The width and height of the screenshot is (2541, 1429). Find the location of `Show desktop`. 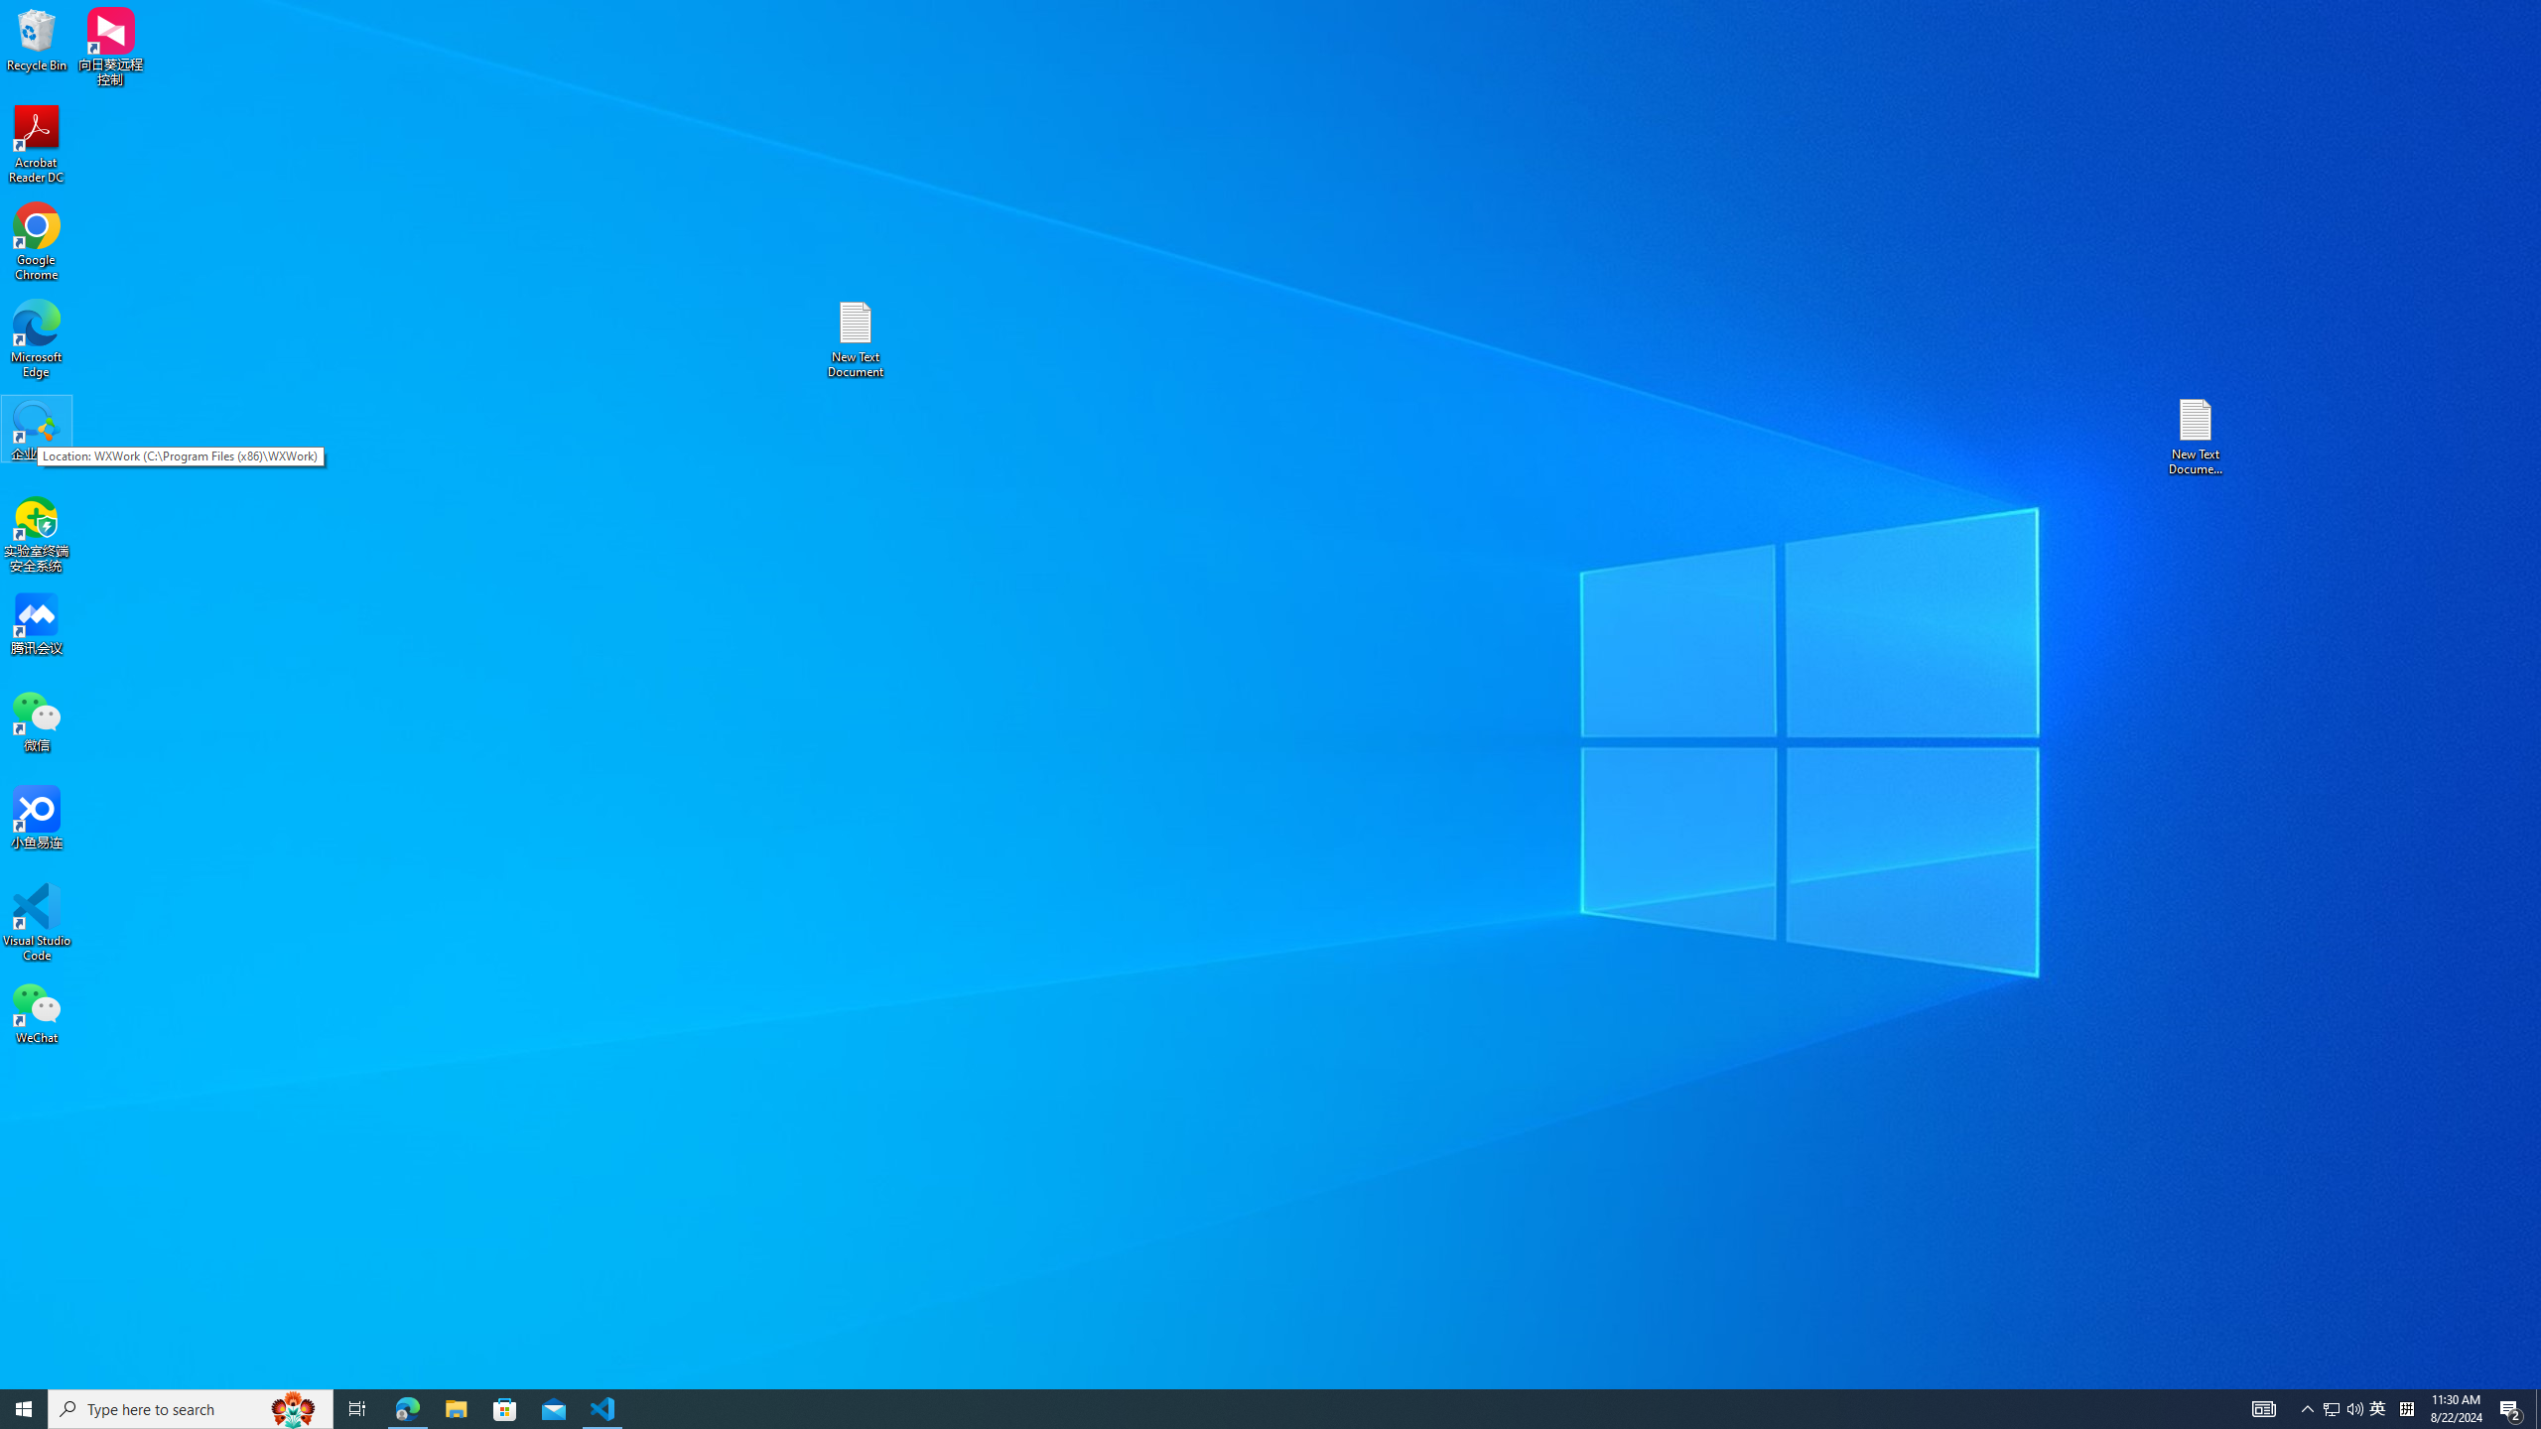

Show desktop is located at coordinates (2331, 1409).